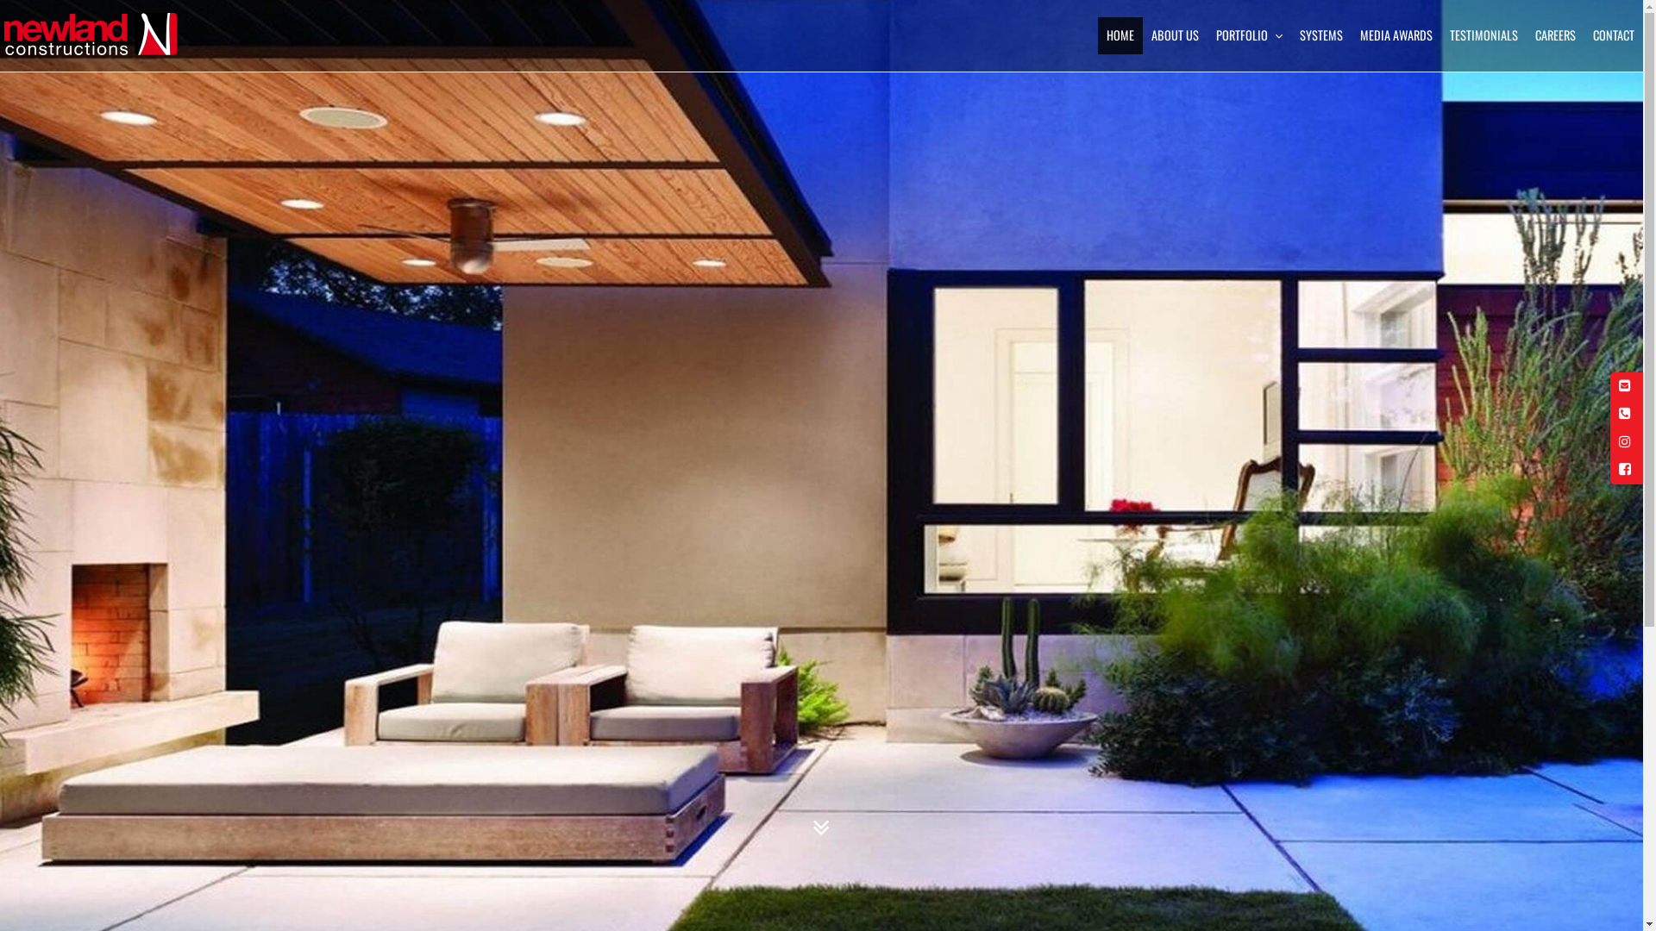 The image size is (1656, 931). What do you see at coordinates (1556, 35) in the screenshot?
I see `CAREERS` at bounding box center [1556, 35].